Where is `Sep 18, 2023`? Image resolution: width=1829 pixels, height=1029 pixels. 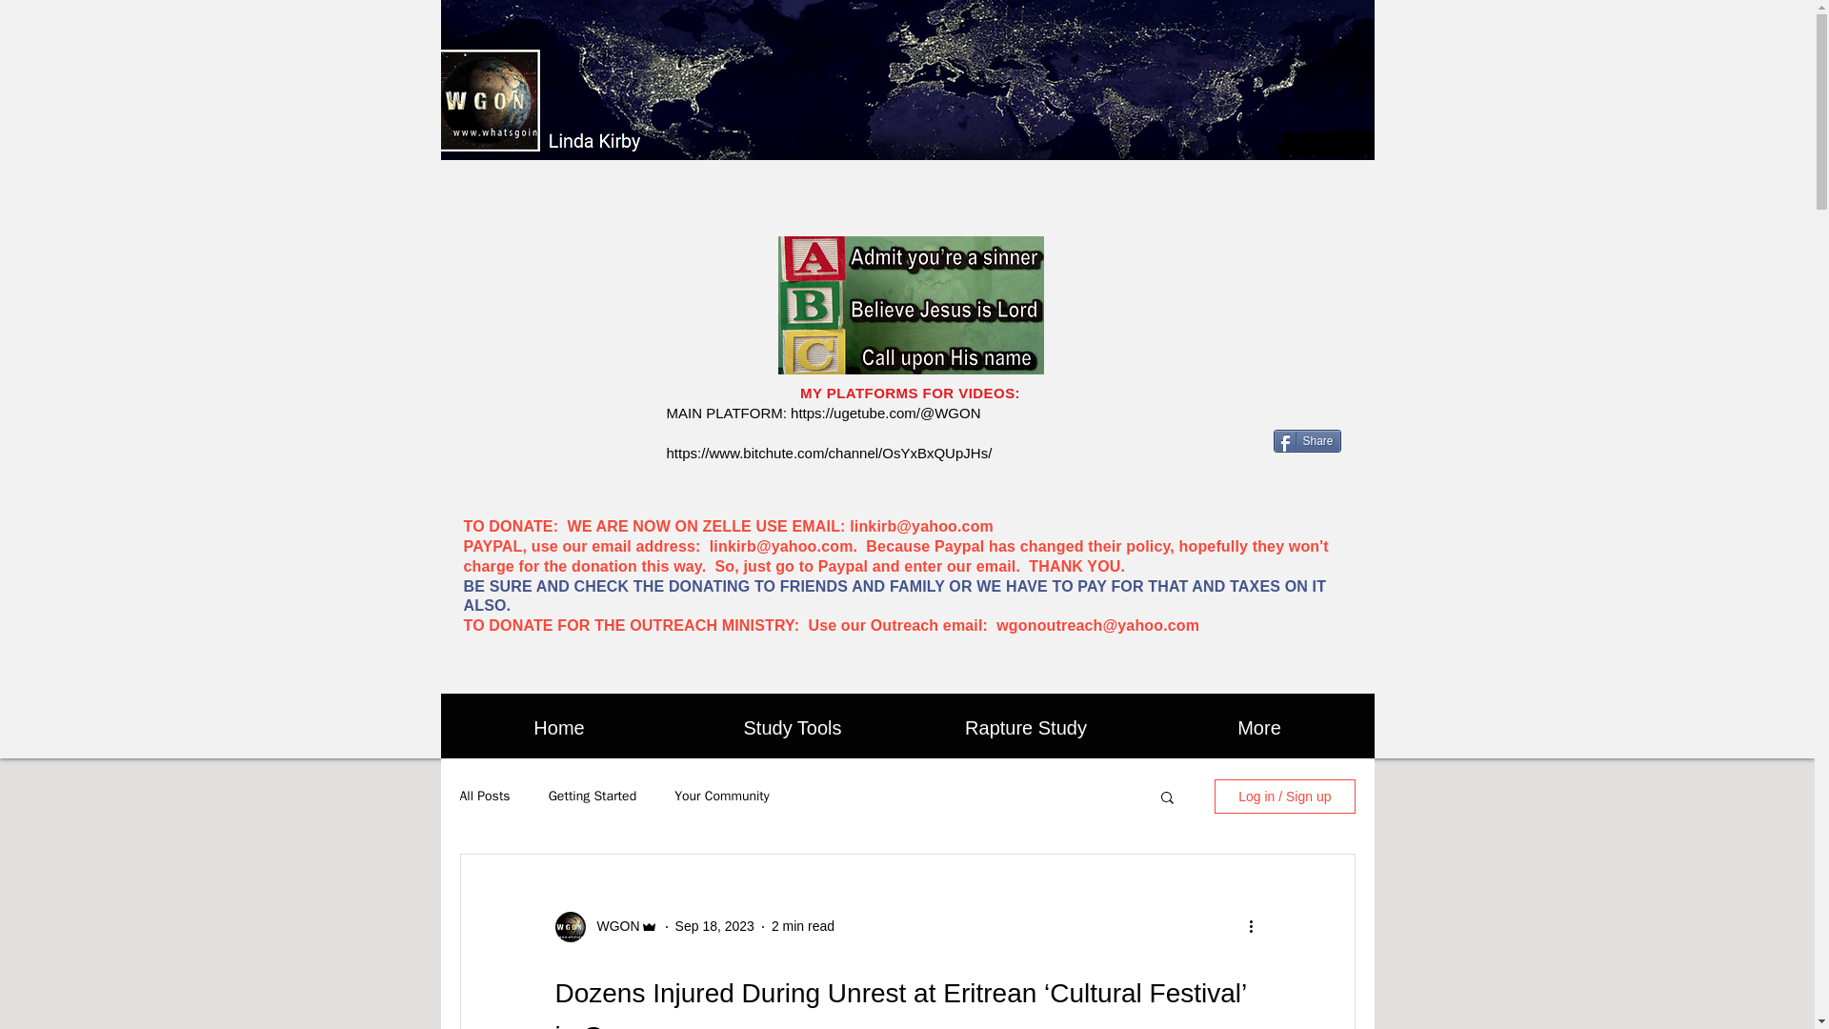 Sep 18, 2023 is located at coordinates (714, 926).